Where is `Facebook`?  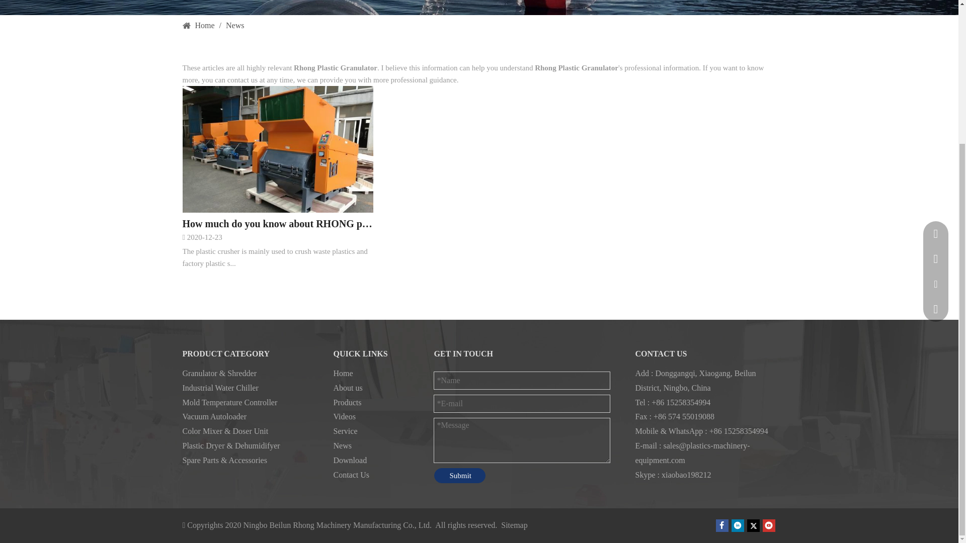 Facebook is located at coordinates (721, 525).